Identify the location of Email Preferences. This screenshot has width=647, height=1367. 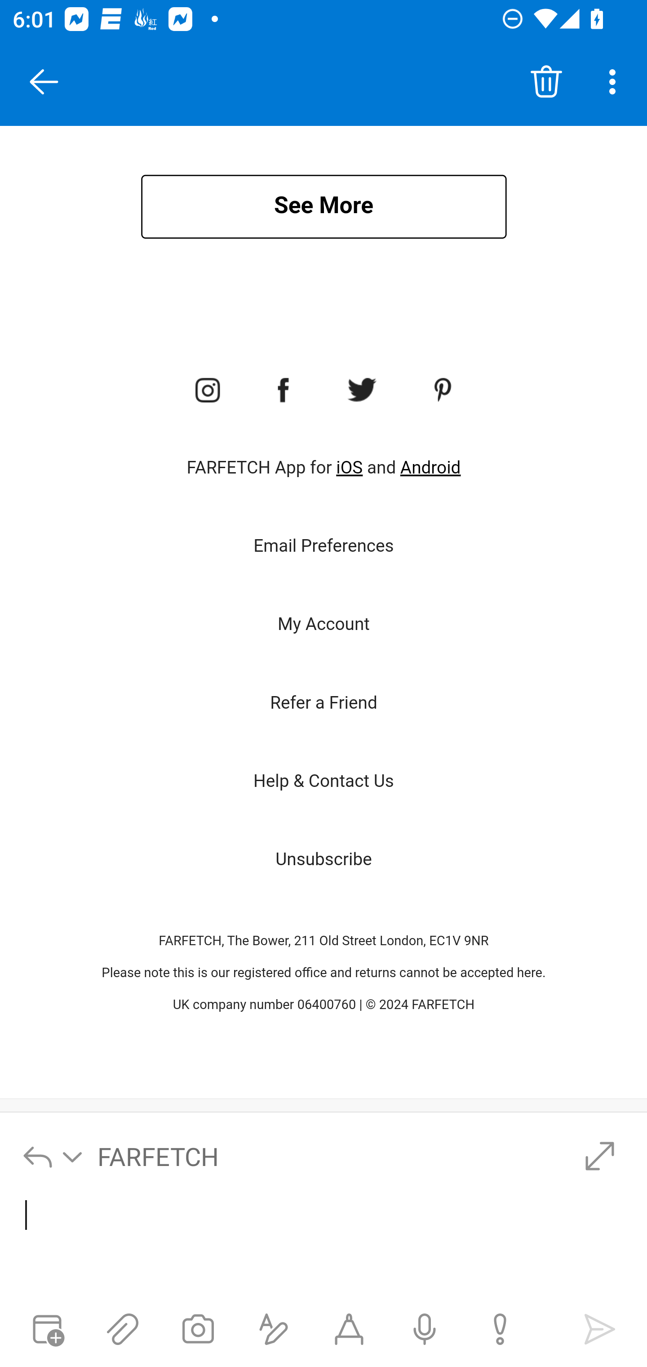
(323, 546).